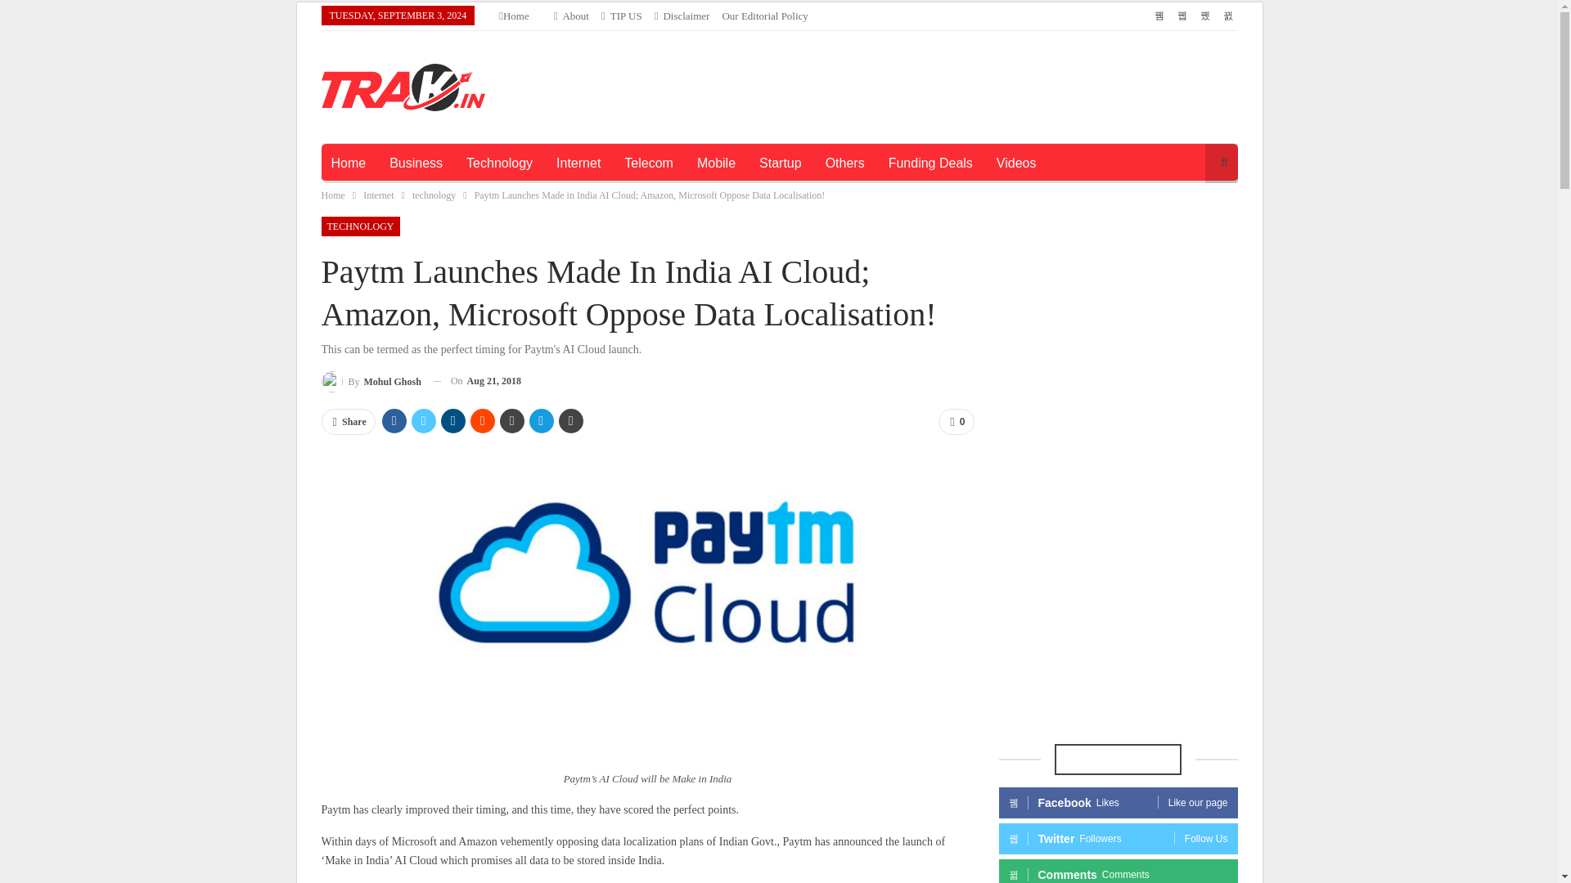  Describe the element at coordinates (578, 164) in the screenshot. I see `Internet` at that location.